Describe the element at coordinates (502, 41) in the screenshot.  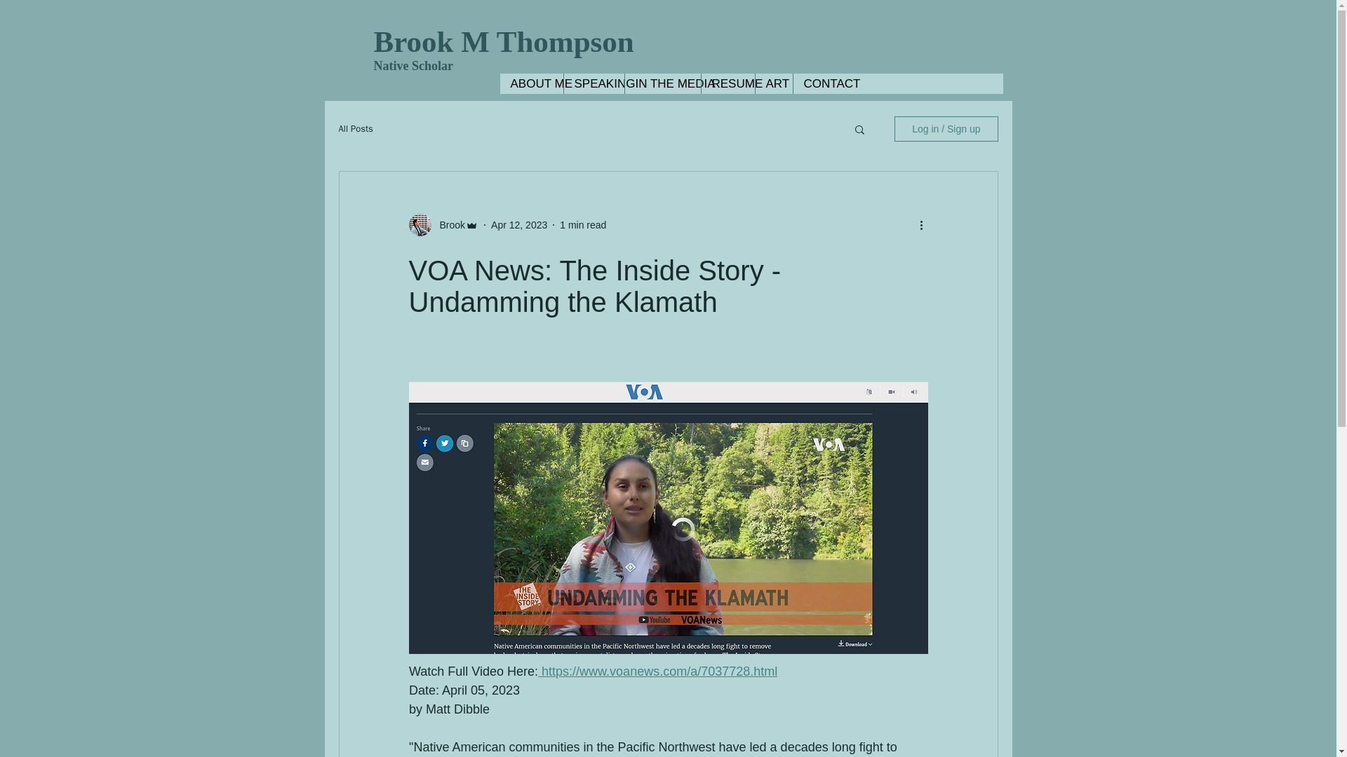
I see `Brook M Thompson` at that location.